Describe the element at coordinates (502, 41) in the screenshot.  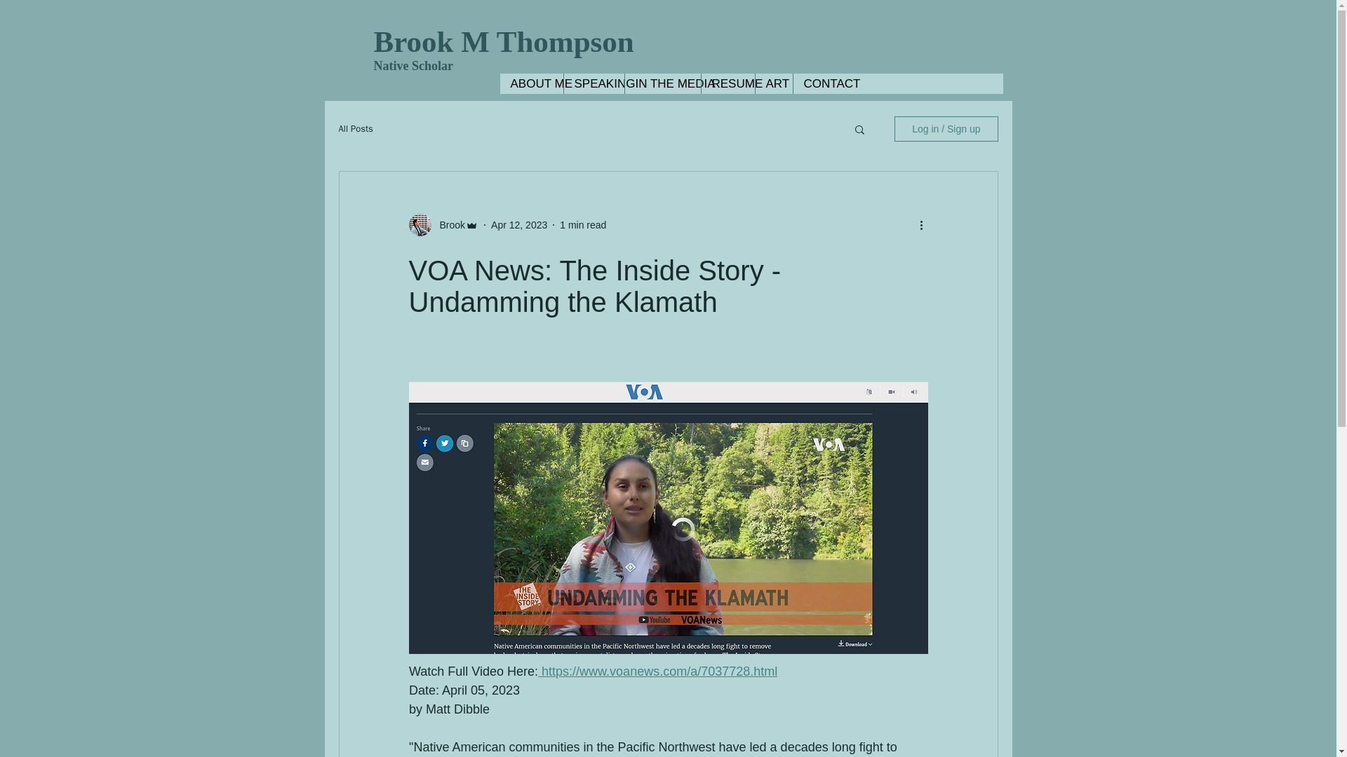
I see `Brook M Thompson` at that location.